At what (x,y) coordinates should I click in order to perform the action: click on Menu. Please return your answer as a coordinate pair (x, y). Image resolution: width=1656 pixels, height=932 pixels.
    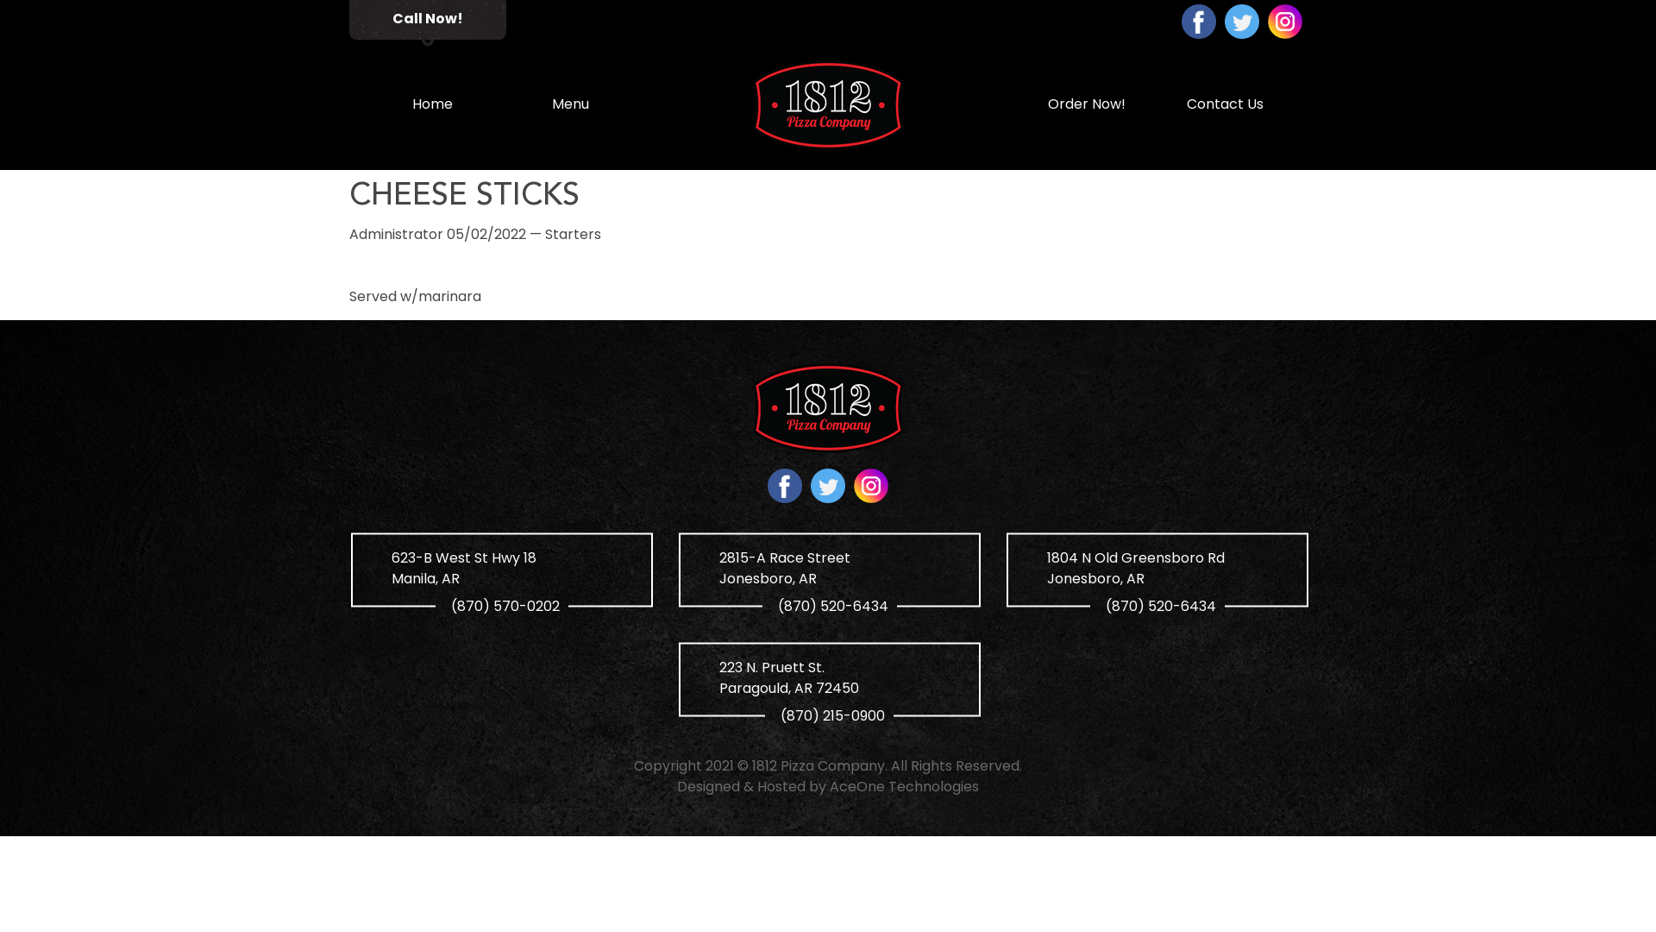
    Looking at the image, I should click on (570, 105).